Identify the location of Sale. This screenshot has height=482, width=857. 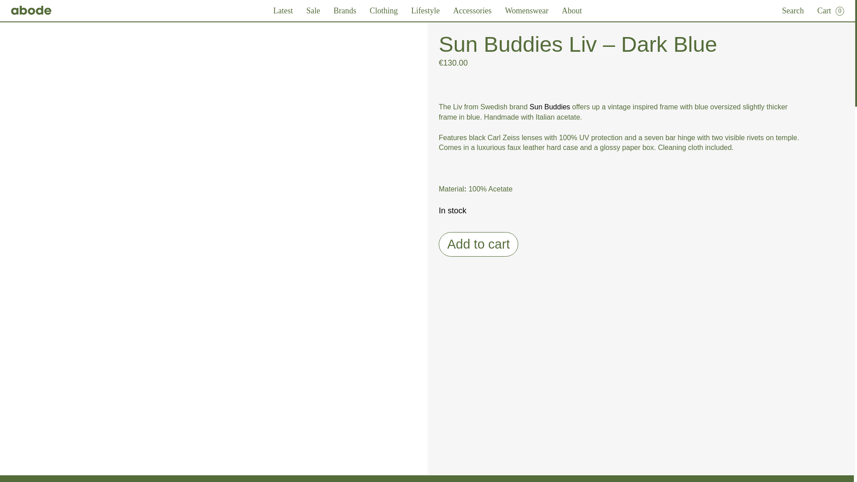
(312, 11).